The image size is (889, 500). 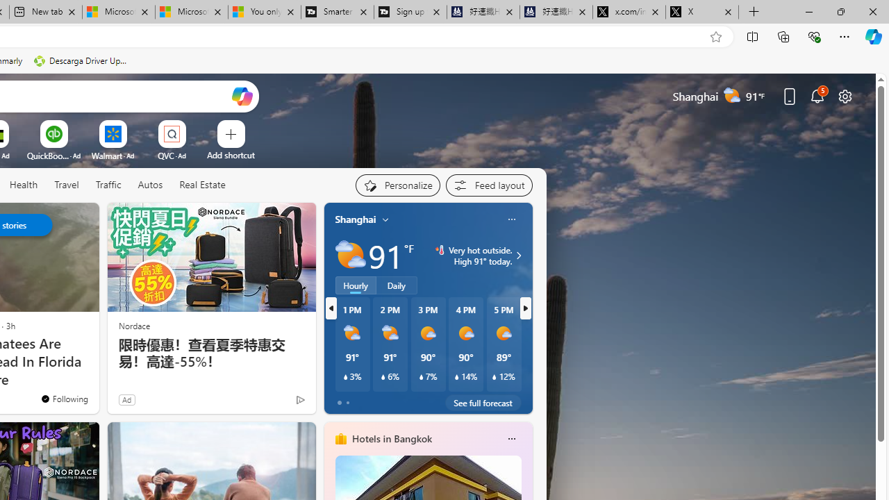 I want to click on Daily, so click(x=397, y=285).